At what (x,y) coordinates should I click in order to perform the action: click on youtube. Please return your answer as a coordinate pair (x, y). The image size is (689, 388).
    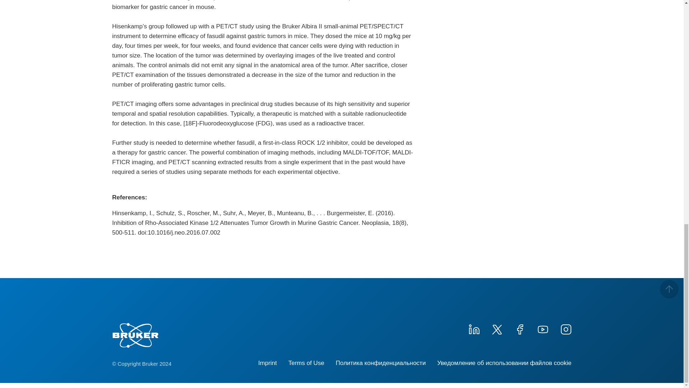
    Looking at the image, I should click on (543, 328).